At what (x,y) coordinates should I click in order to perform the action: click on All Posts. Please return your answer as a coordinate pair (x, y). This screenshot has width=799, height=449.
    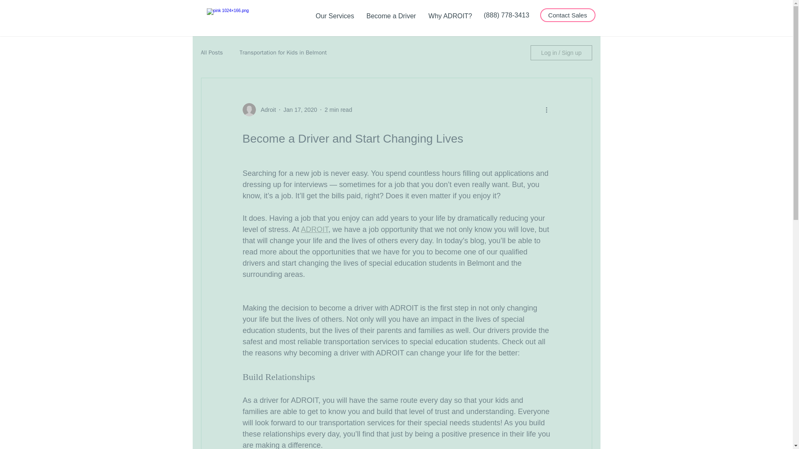
    Looking at the image, I should click on (211, 52).